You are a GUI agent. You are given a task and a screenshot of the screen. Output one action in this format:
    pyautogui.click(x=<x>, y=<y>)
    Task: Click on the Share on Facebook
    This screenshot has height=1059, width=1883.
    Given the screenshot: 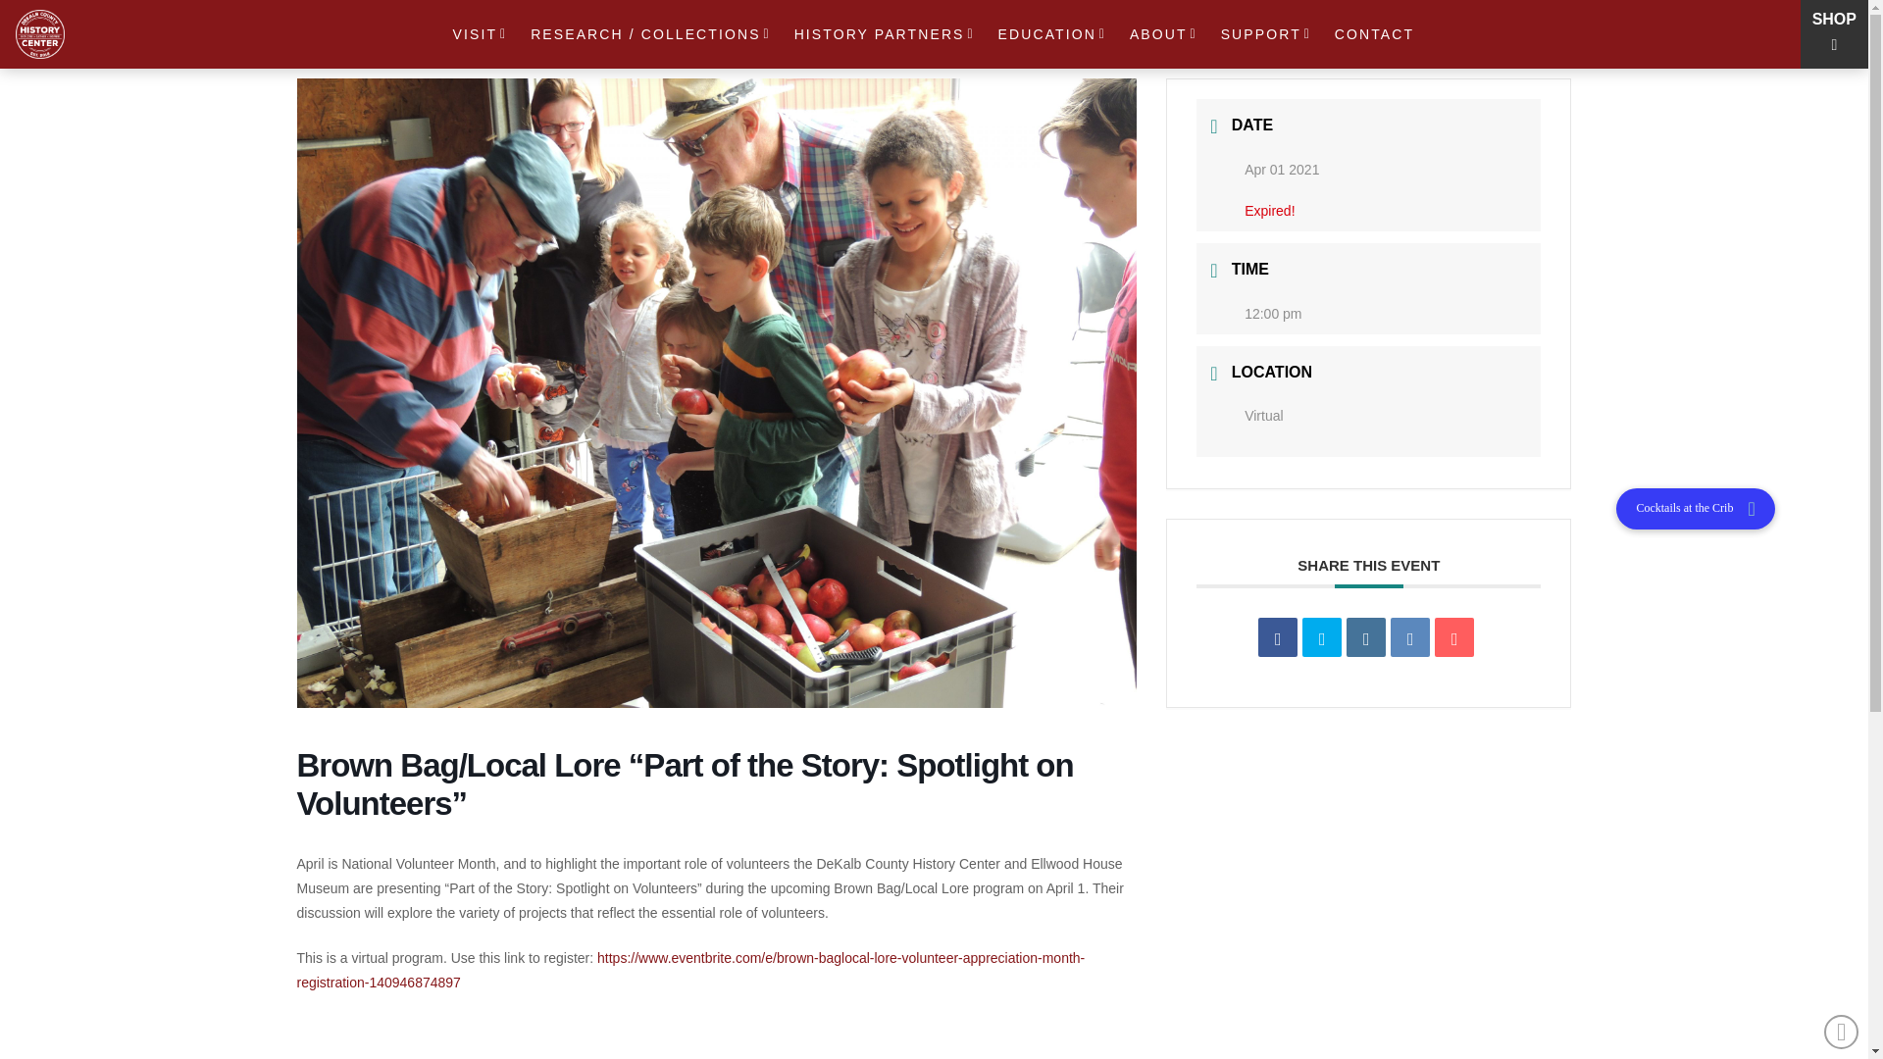 What is the action you would take?
    pyautogui.click(x=1277, y=636)
    